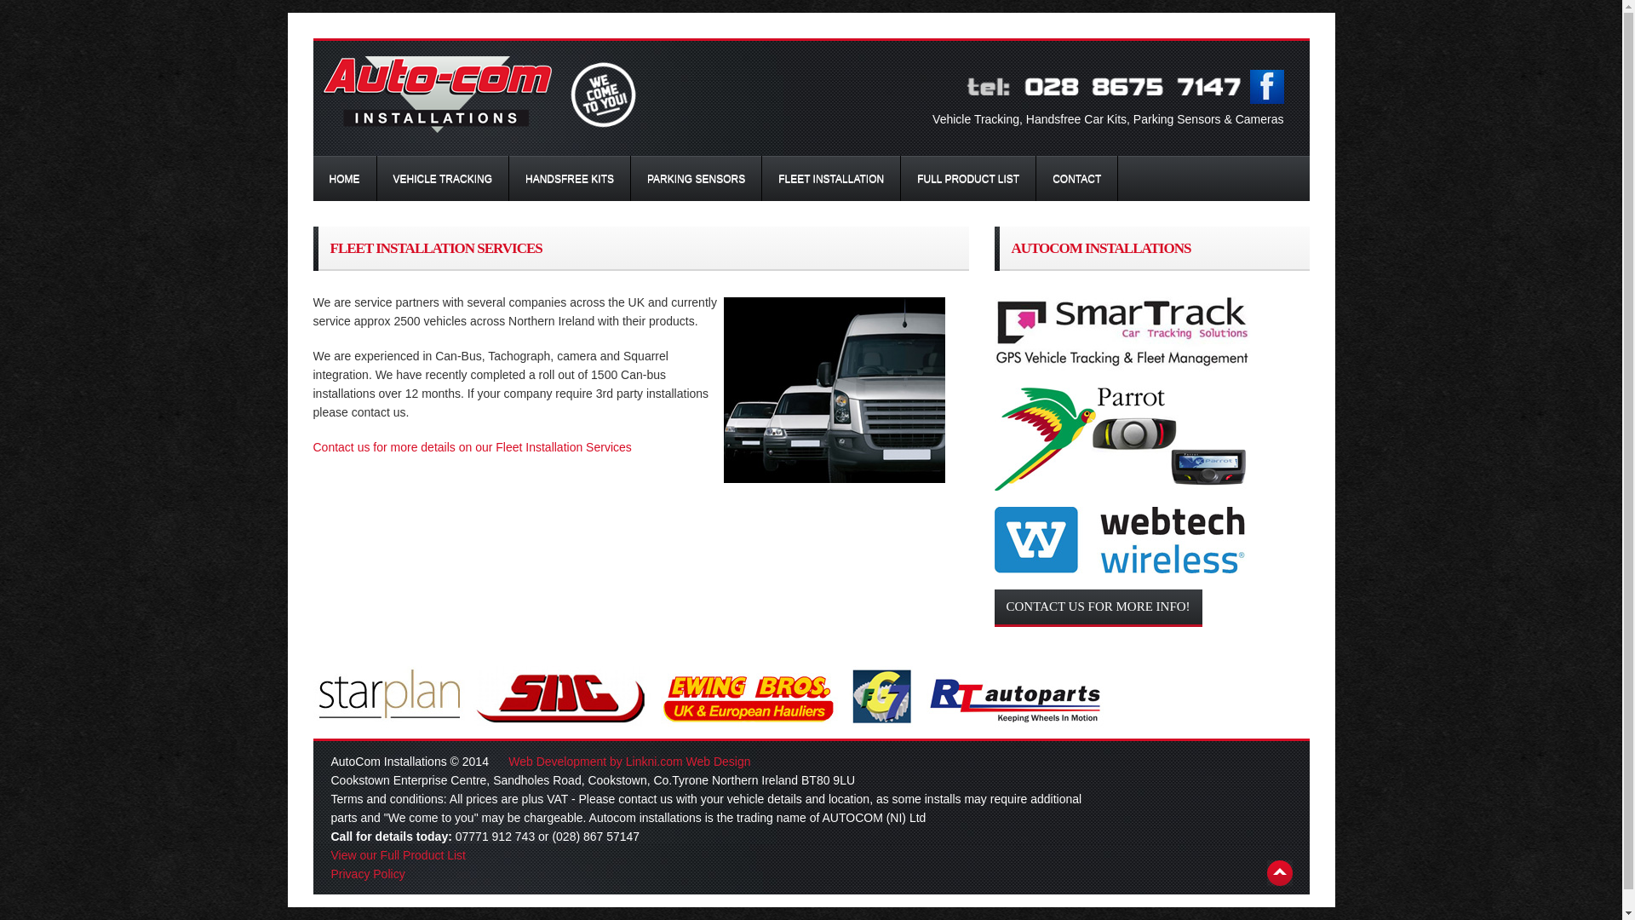 Image resolution: width=1635 pixels, height=920 pixels. I want to click on CONTACT, so click(1076, 178).